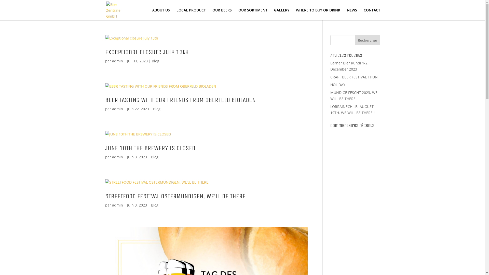  What do you see at coordinates (161, 14) in the screenshot?
I see `ABOUT US` at bounding box center [161, 14].